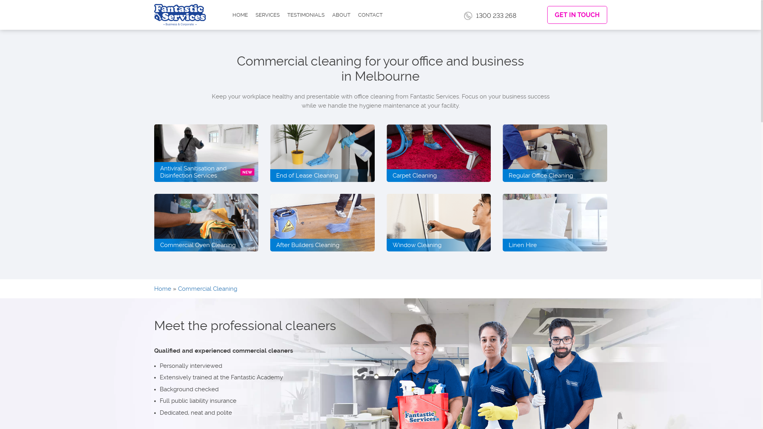 This screenshot has height=429, width=763. I want to click on After Builders Cleaning, so click(323, 222).